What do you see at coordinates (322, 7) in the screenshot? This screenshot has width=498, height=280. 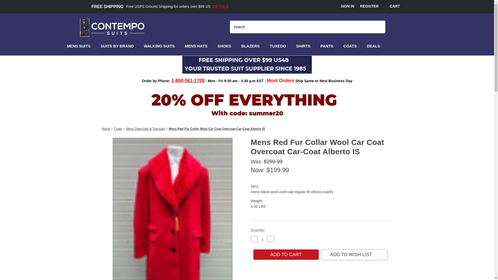 I see `Instagram` at bounding box center [322, 7].